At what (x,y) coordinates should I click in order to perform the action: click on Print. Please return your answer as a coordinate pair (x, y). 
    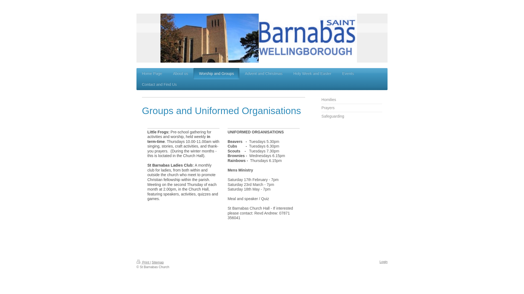
    Looking at the image, I should click on (143, 262).